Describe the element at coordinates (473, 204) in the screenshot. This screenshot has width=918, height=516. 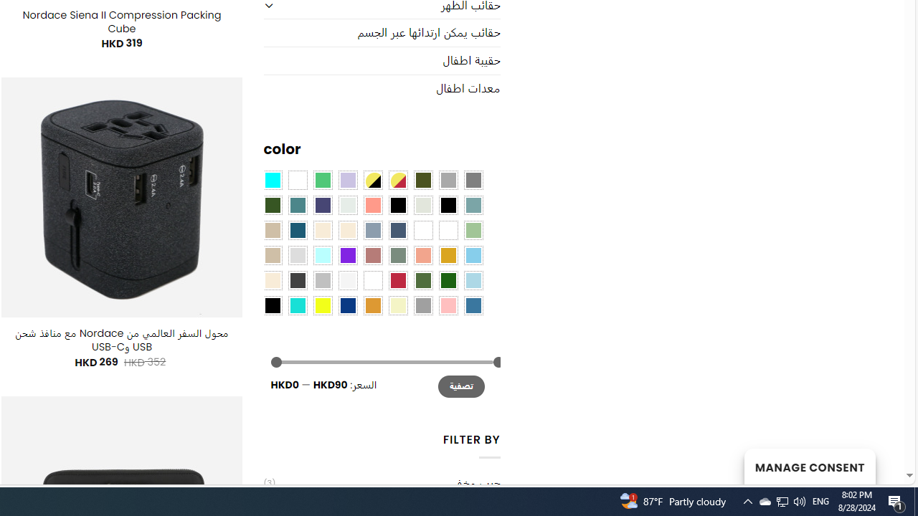
I see `Blue Sage` at that location.